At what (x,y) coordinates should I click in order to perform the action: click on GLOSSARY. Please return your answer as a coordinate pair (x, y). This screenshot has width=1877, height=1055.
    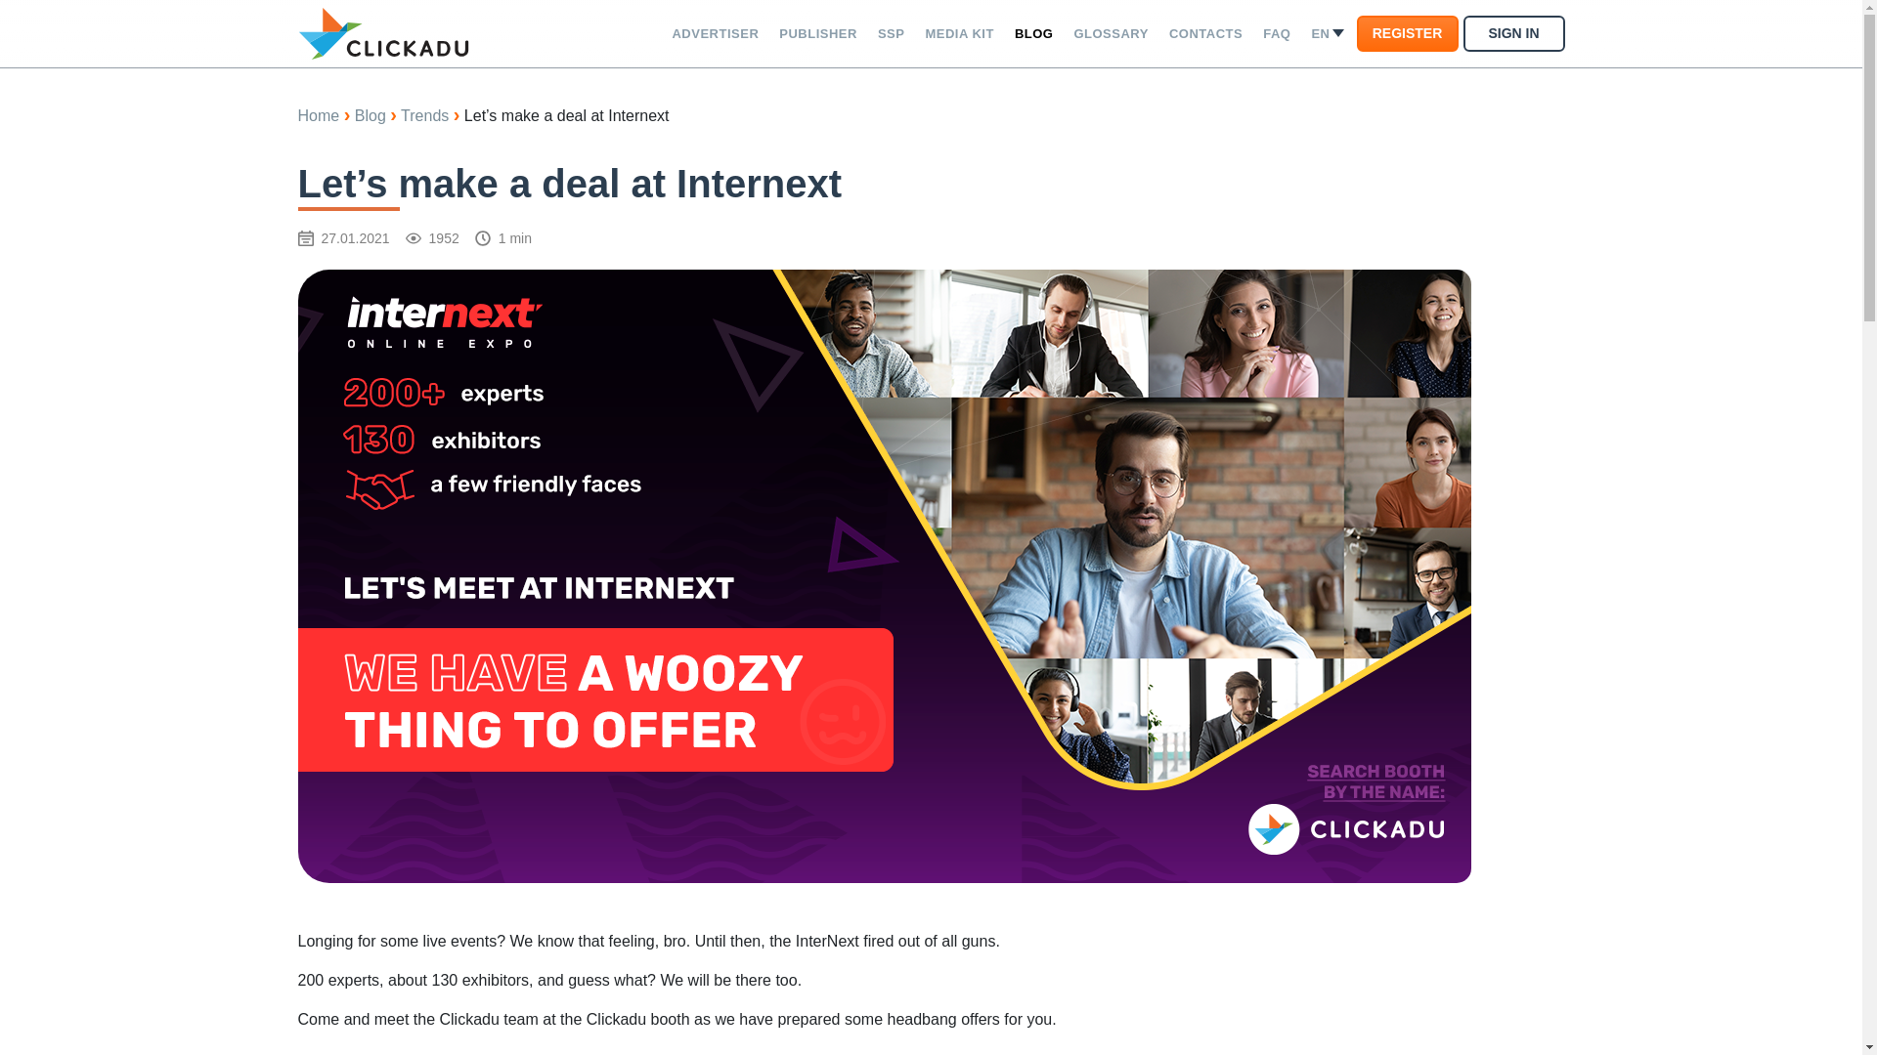
    Looking at the image, I should click on (1111, 33).